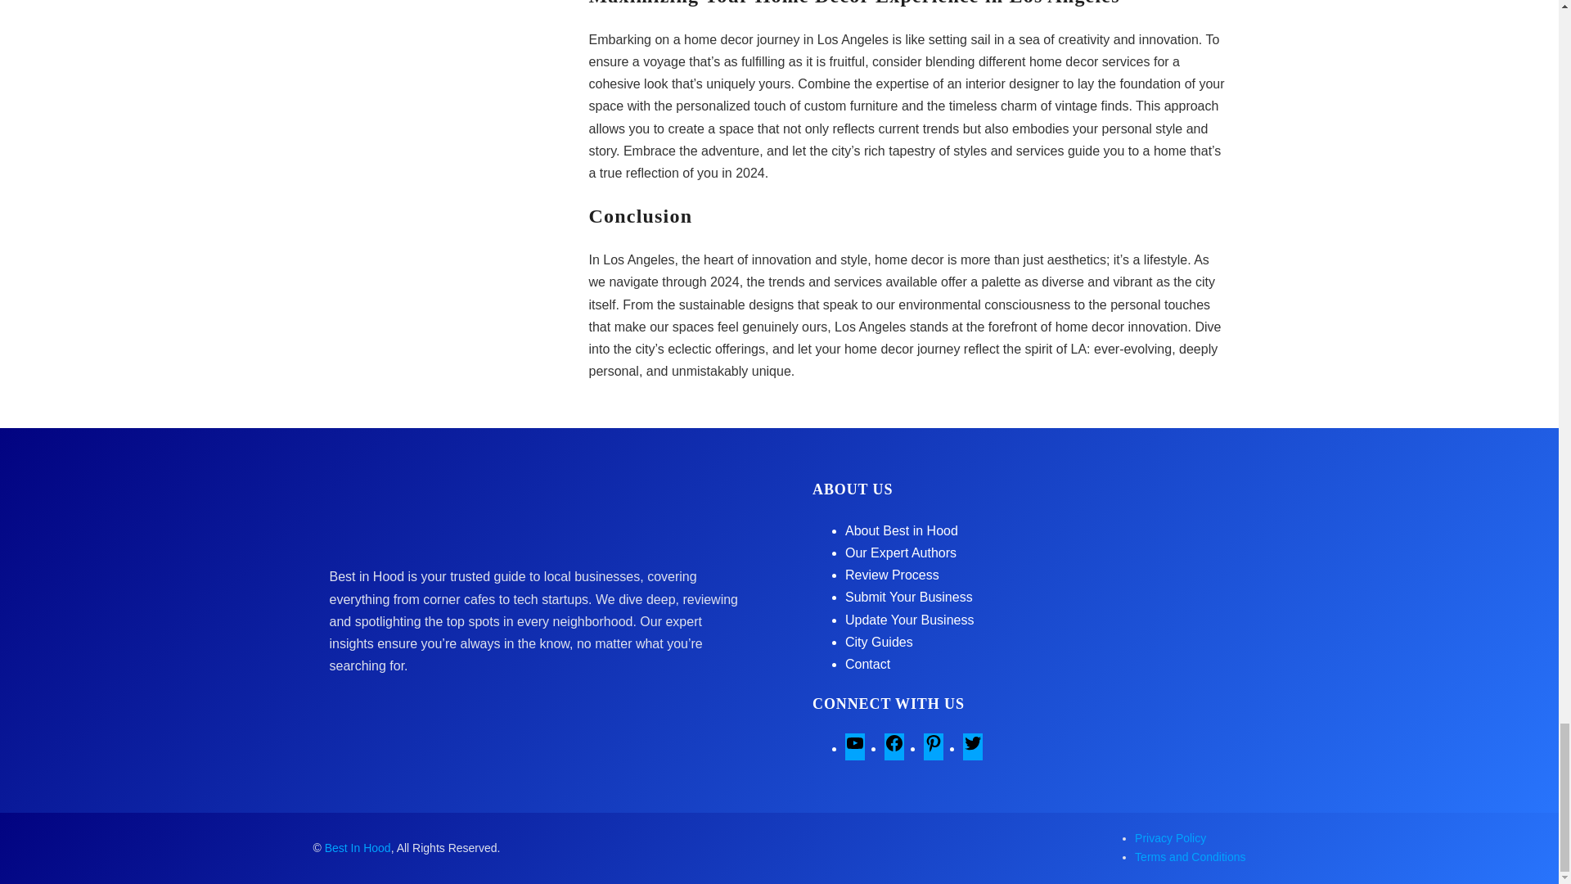 This screenshot has height=884, width=1571. Describe the element at coordinates (1170, 838) in the screenshot. I see `Privacy Policy` at that location.